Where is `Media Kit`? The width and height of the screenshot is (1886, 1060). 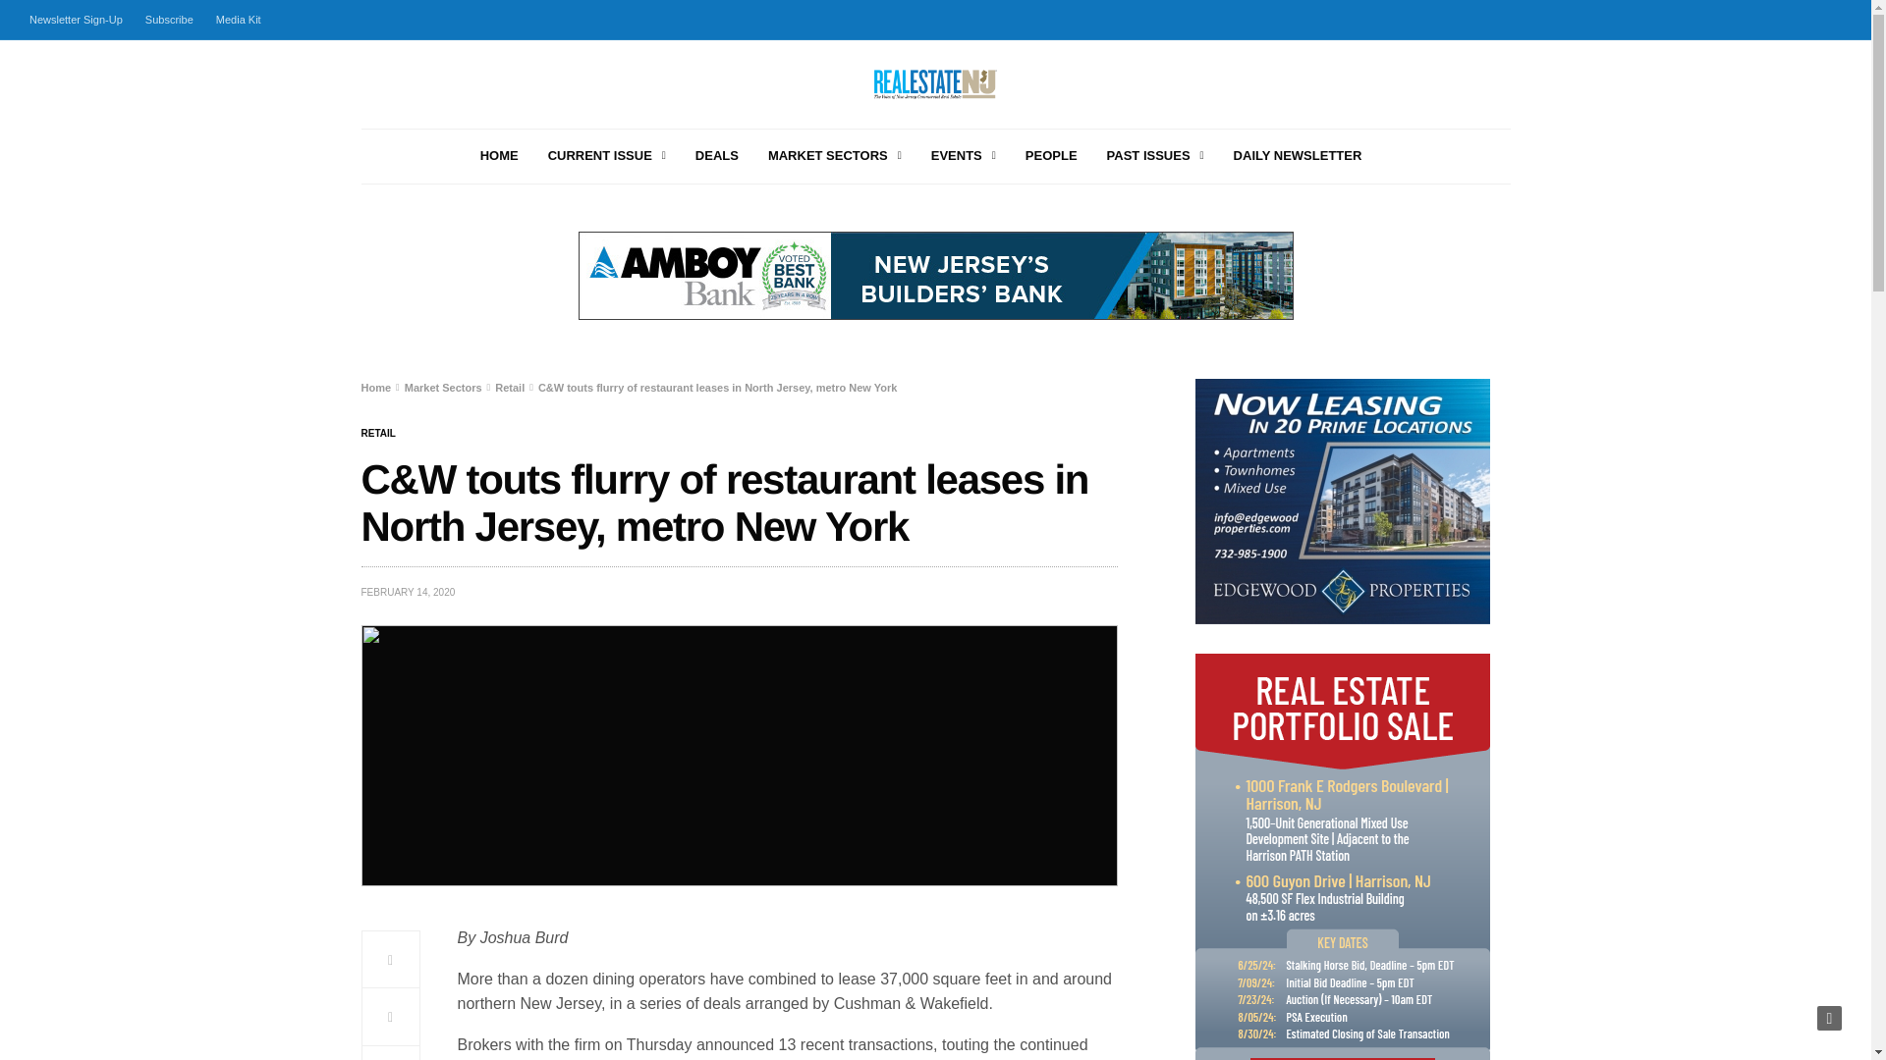 Media Kit is located at coordinates (238, 20).